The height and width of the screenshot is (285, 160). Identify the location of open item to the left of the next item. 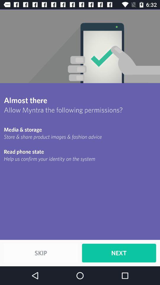
(41, 253).